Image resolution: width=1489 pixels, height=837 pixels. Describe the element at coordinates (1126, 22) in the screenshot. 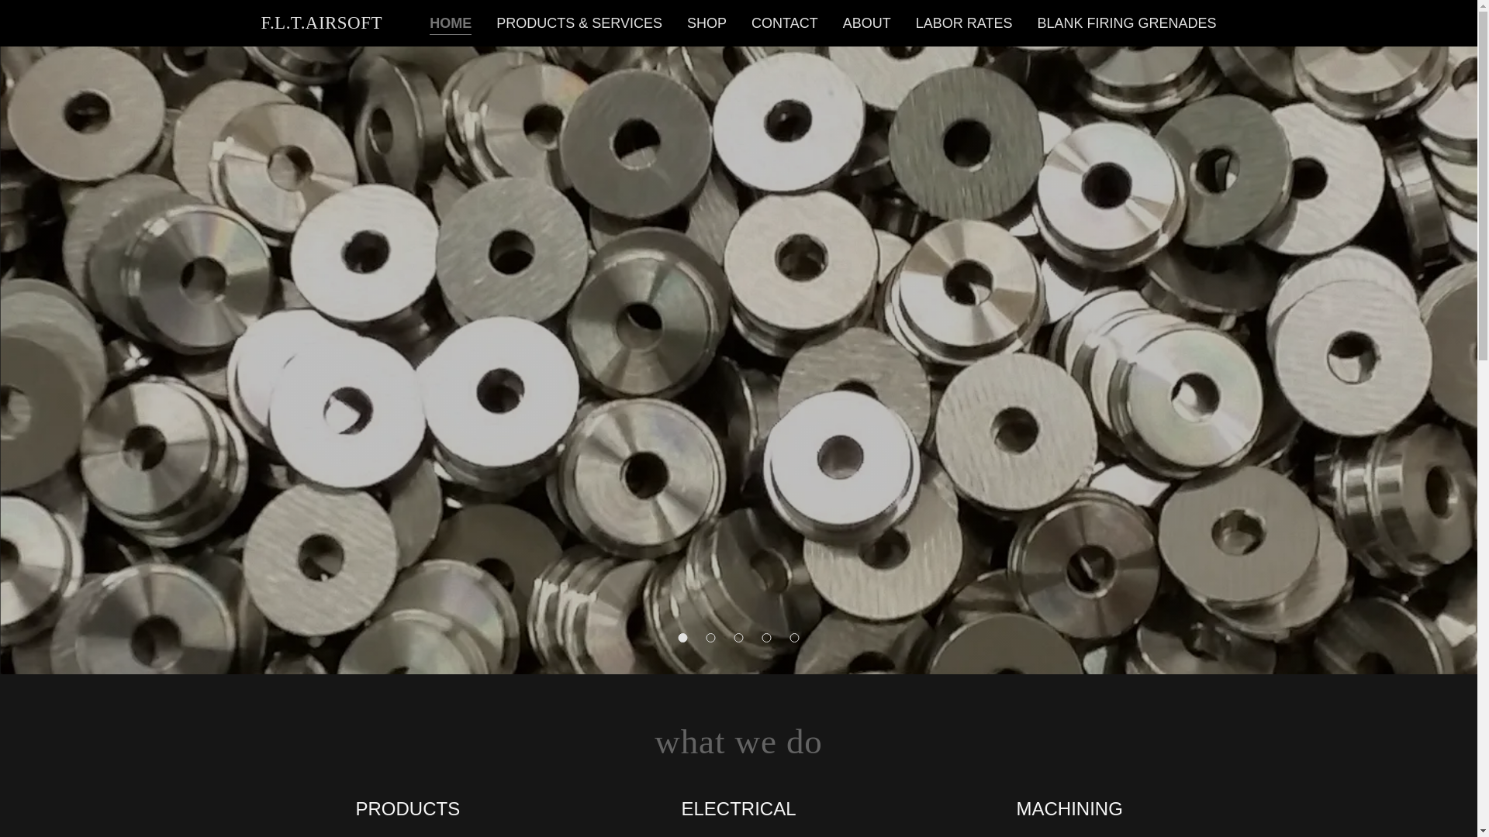

I see `BLANK FIRING GRENADES` at that location.